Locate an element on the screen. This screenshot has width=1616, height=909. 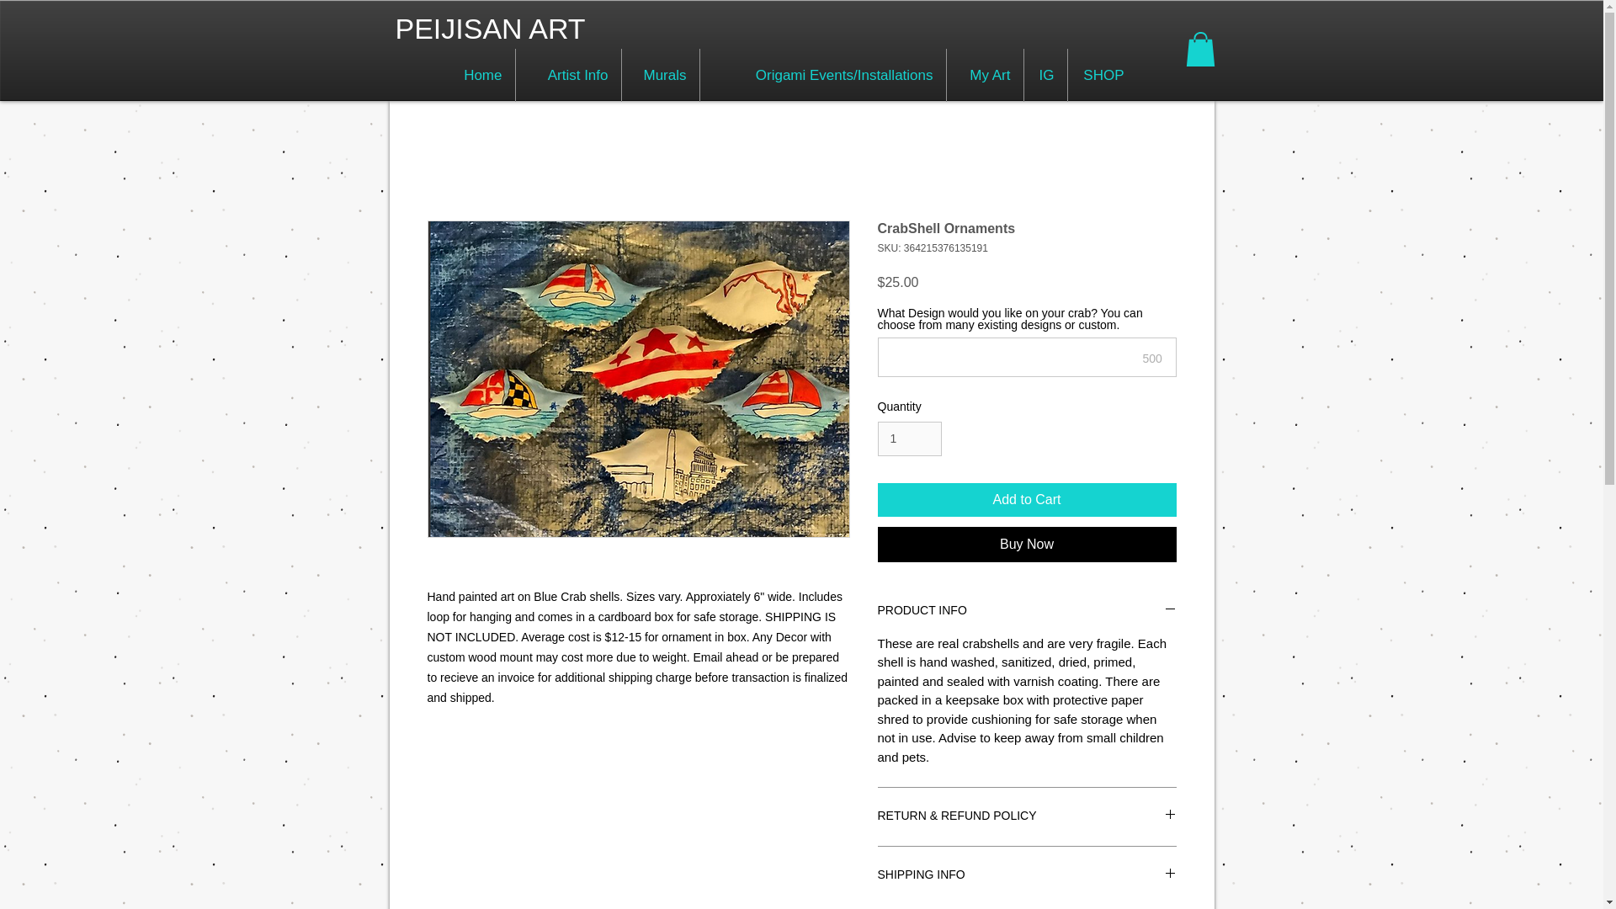
SHOP is located at coordinates (1101, 75).